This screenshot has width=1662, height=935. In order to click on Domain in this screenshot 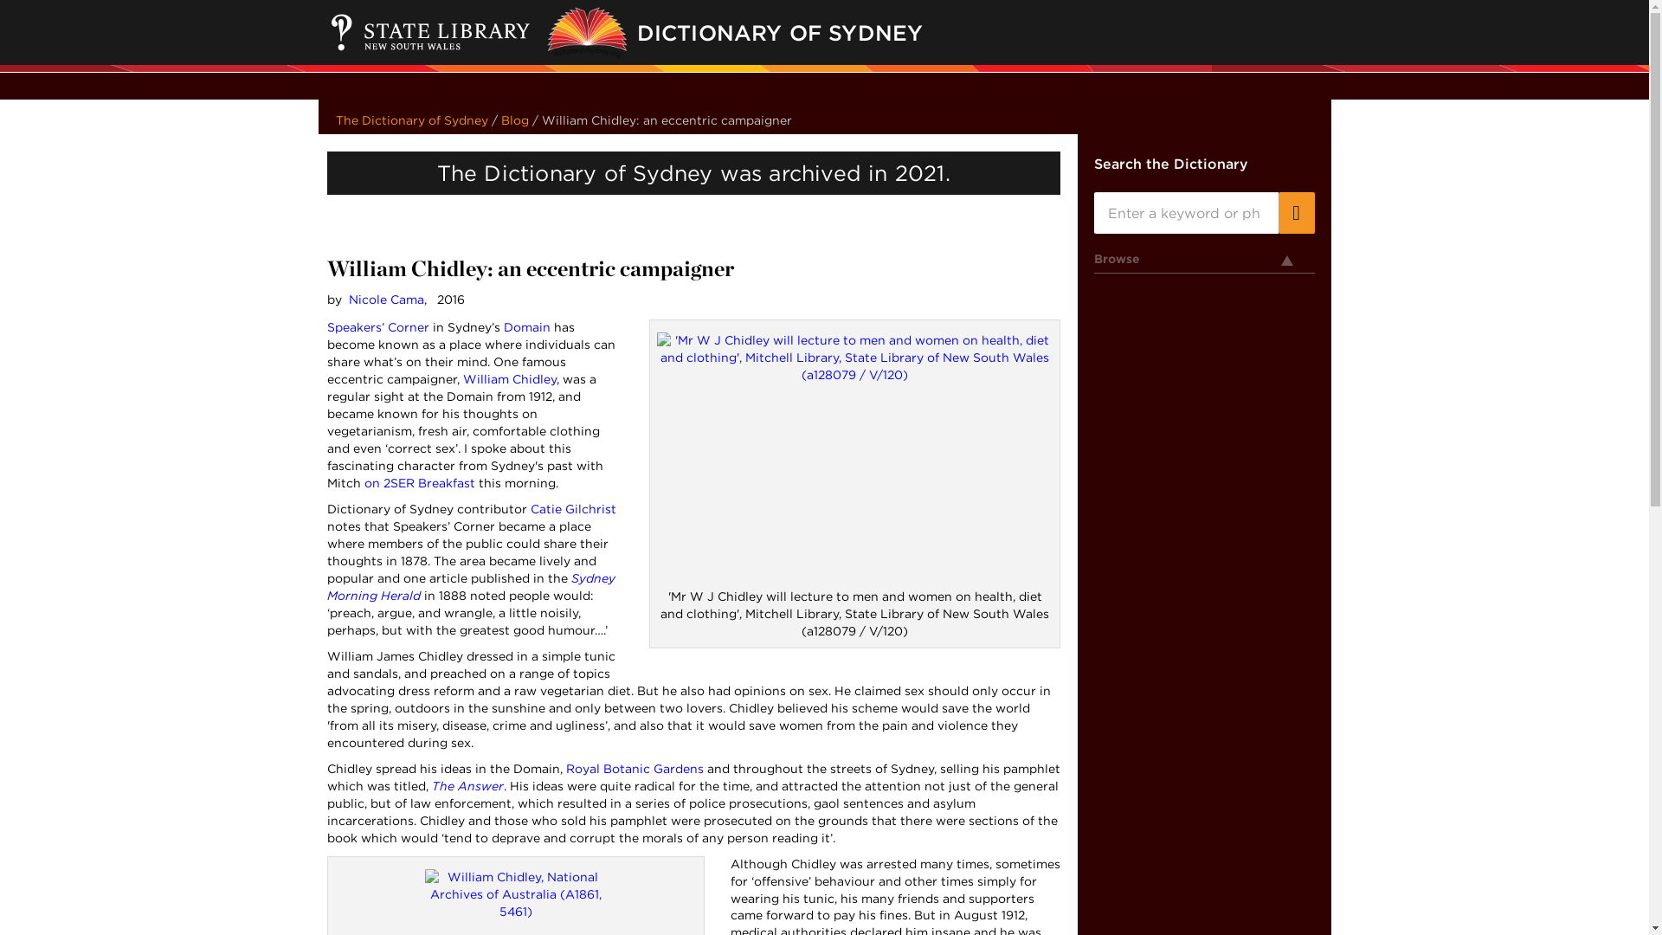, I will do `click(526, 327)`.